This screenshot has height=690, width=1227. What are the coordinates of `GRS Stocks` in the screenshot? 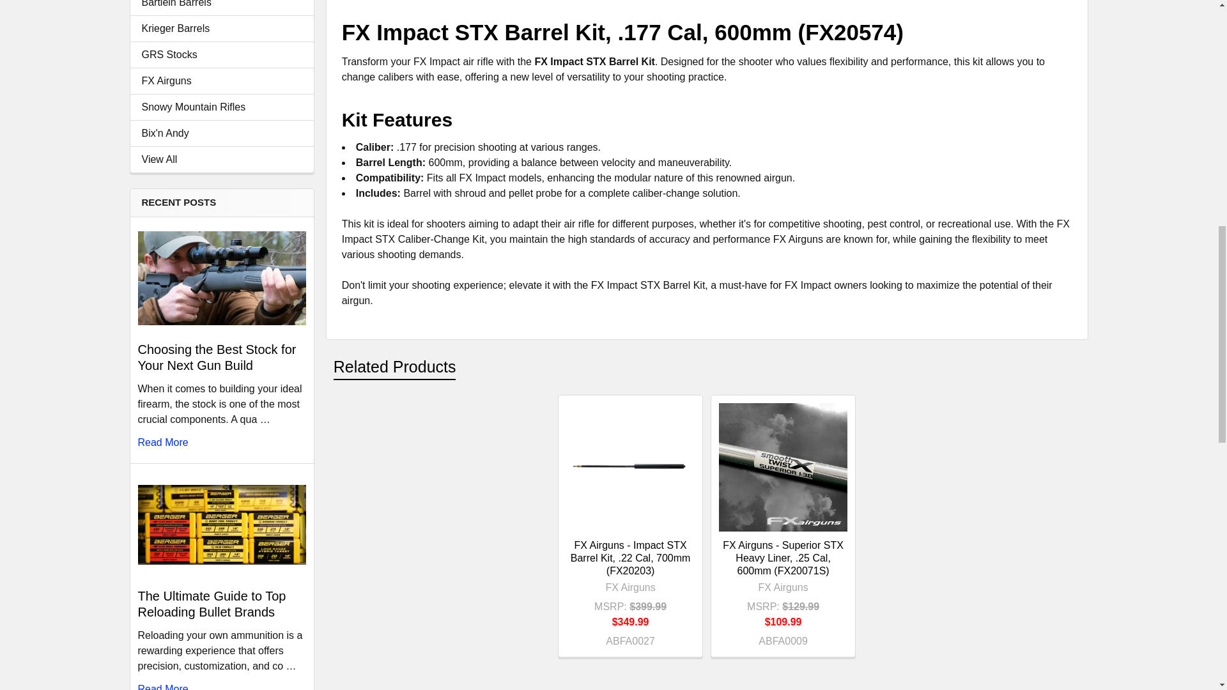 It's located at (222, 55).